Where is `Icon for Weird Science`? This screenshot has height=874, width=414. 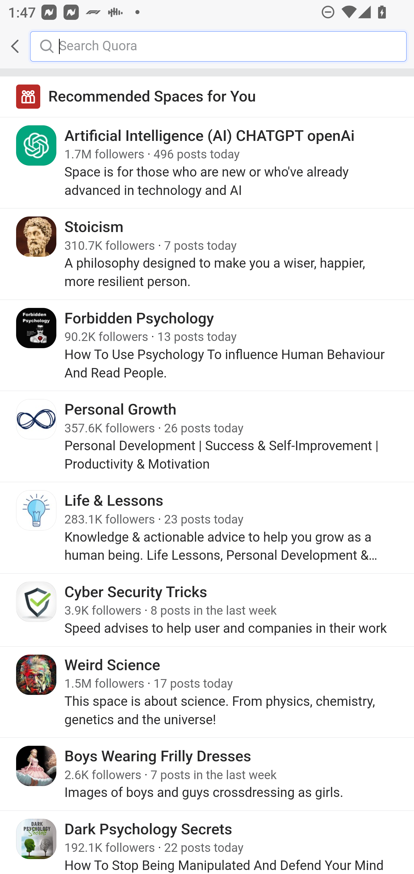 Icon for Weird Science is located at coordinates (37, 674).